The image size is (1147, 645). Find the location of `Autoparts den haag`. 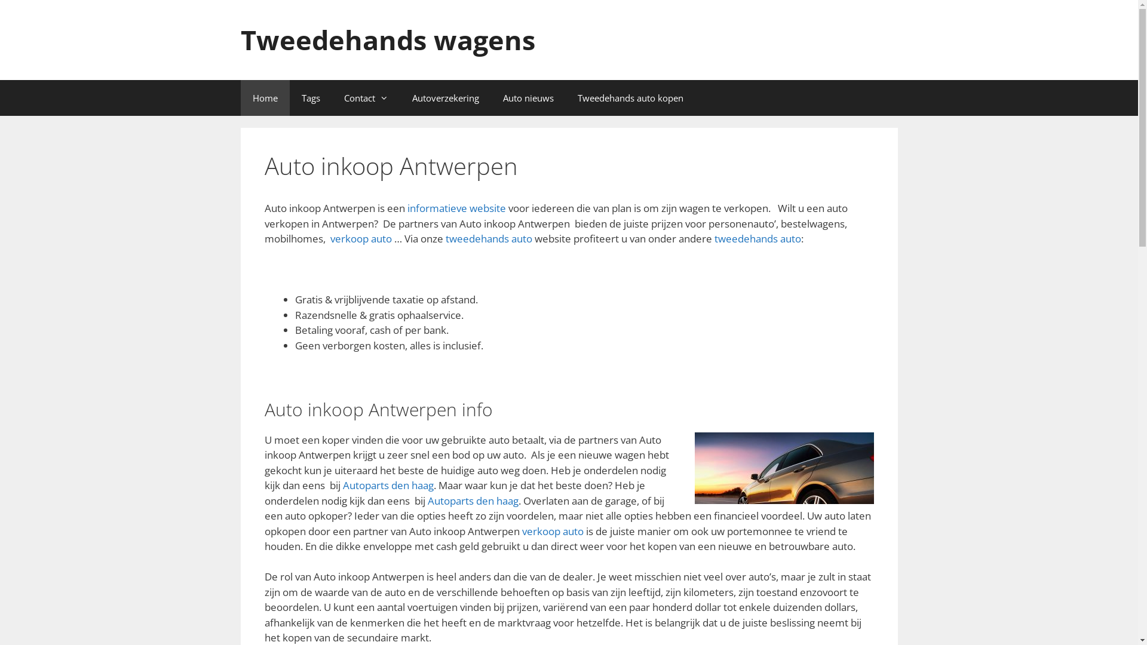

Autoparts den haag is located at coordinates (473, 500).